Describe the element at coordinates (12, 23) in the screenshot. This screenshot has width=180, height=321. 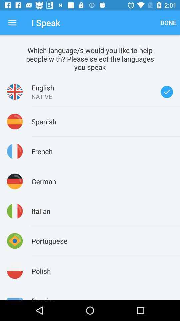
I see `turn off app next to the i speak app` at that location.